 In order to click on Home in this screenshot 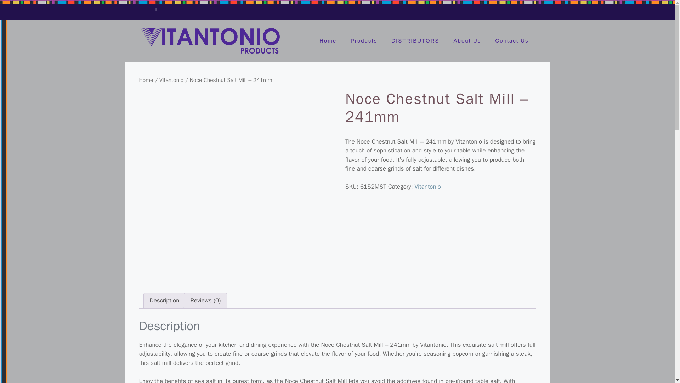, I will do `click(146, 80)`.